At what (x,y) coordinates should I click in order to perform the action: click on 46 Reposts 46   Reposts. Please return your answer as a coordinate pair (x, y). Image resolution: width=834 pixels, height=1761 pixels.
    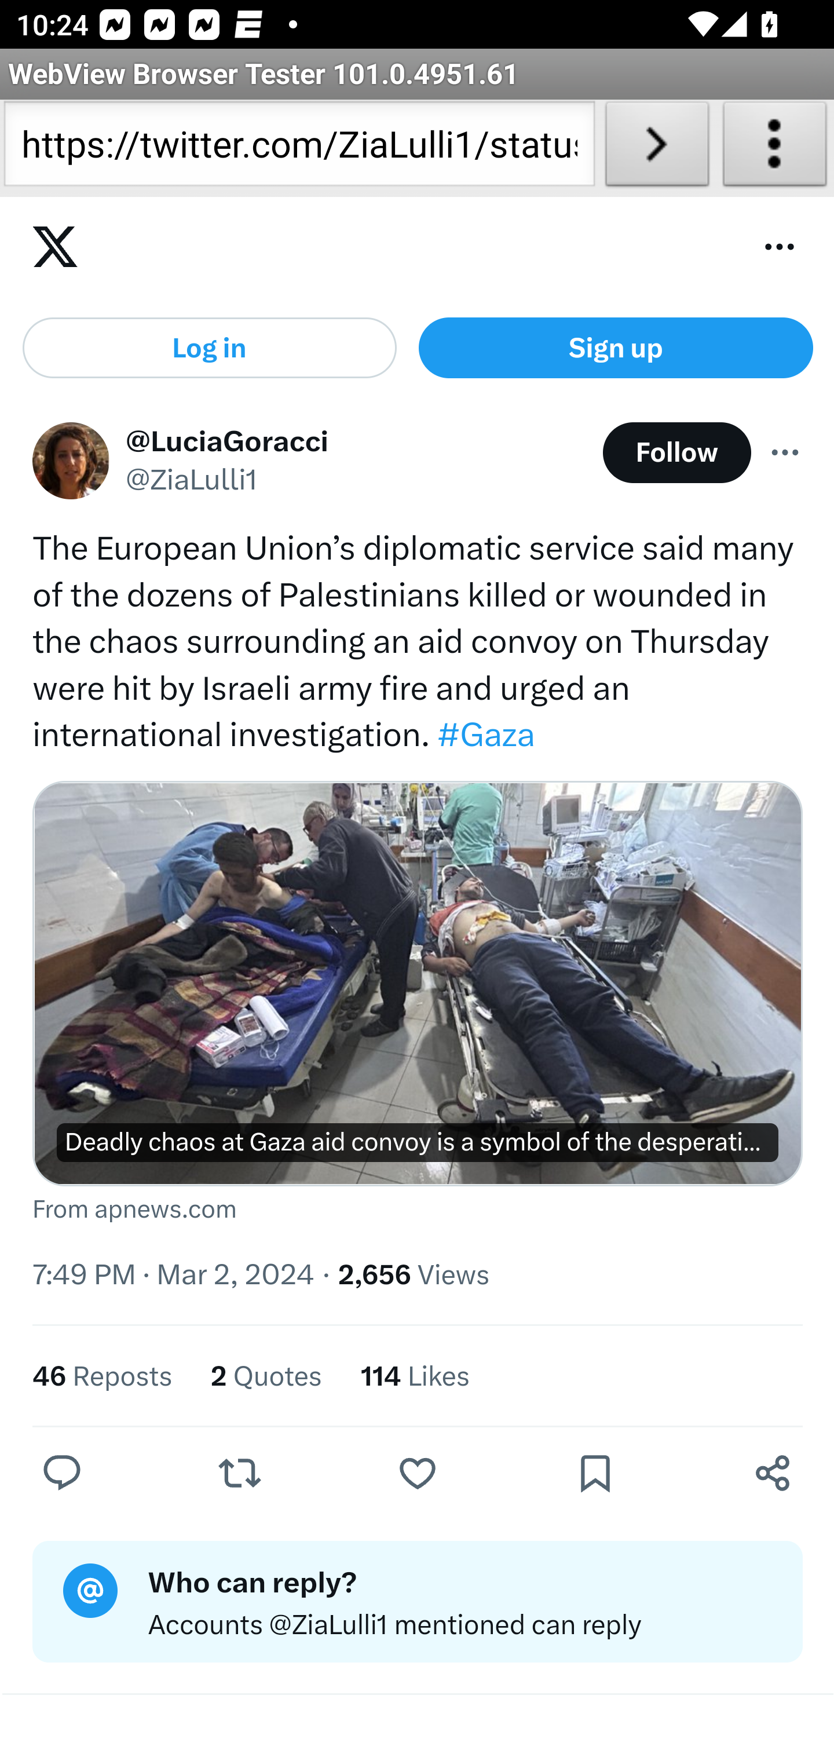
    Looking at the image, I should click on (103, 1375).